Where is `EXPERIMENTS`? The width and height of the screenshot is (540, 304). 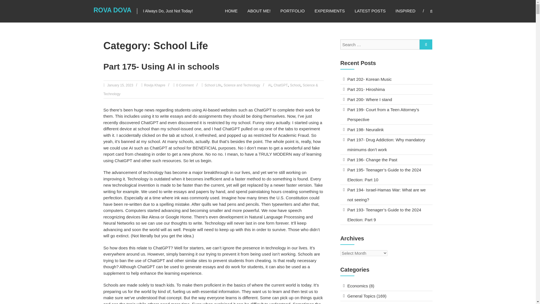
EXPERIMENTS is located at coordinates (330, 11).